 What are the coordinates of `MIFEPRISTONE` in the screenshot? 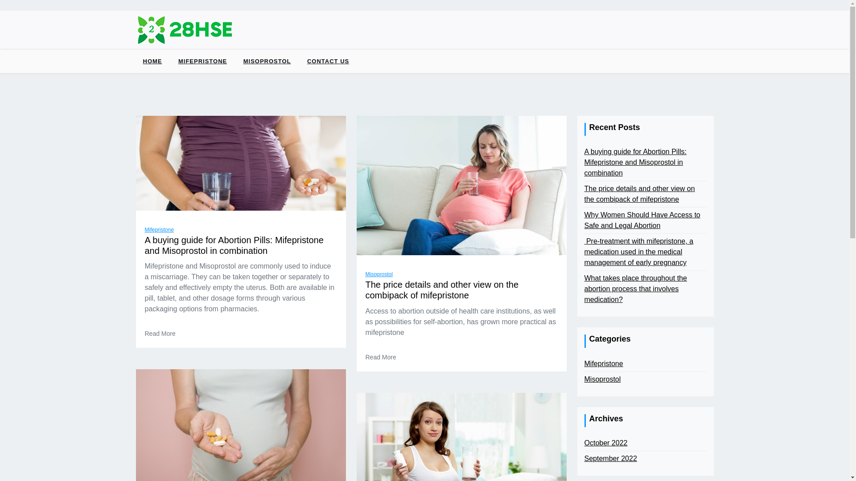 It's located at (202, 61).